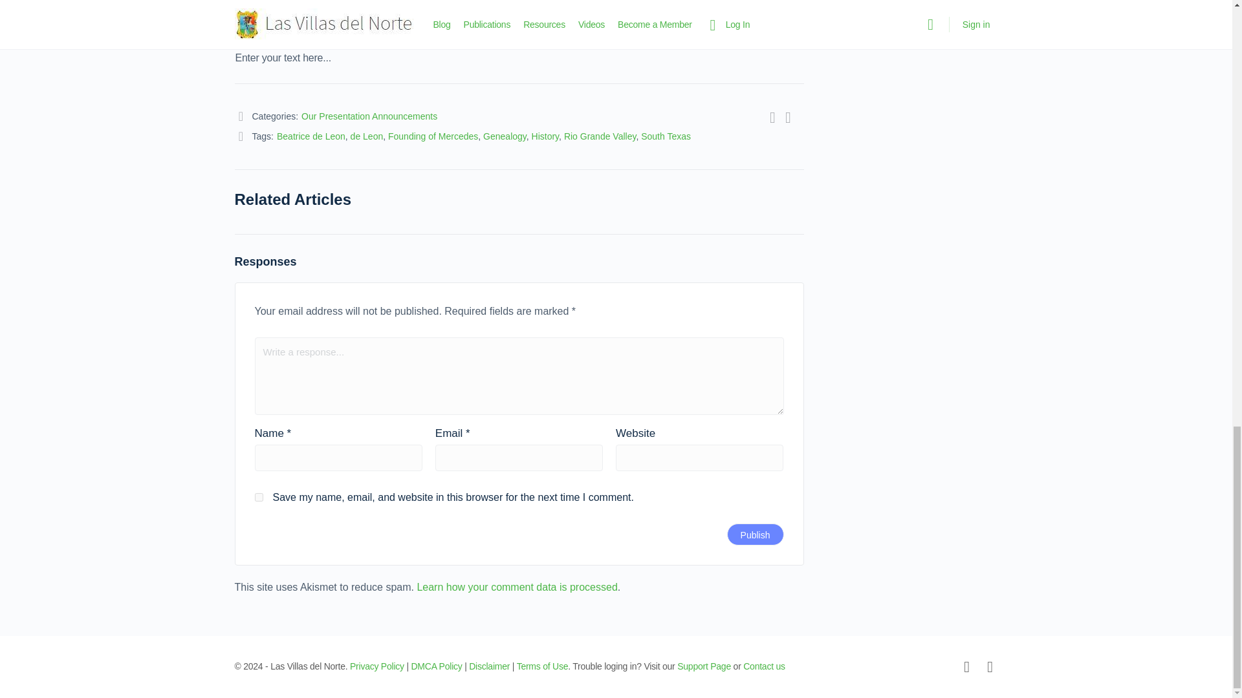 Image resolution: width=1242 pixels, height=698 pixels. I want to click on Beatrice de Leon, so click(310, 136).